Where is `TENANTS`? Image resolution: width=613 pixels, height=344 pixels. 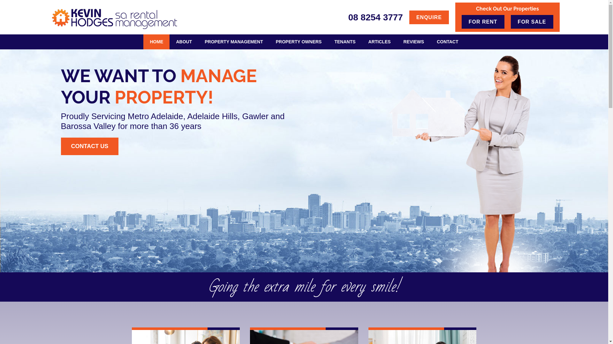
TENANTS is located at coordinates (345, 42).